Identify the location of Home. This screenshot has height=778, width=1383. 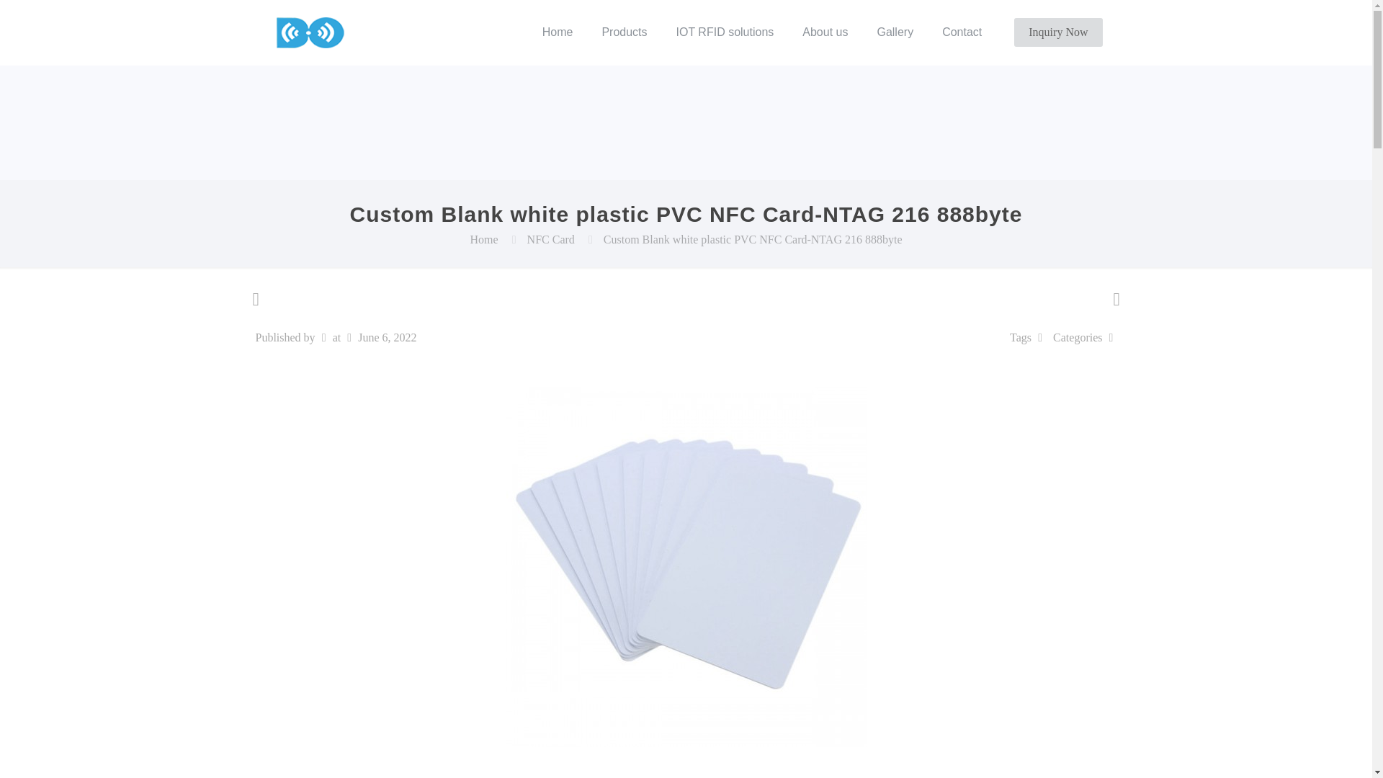
(558, 32).